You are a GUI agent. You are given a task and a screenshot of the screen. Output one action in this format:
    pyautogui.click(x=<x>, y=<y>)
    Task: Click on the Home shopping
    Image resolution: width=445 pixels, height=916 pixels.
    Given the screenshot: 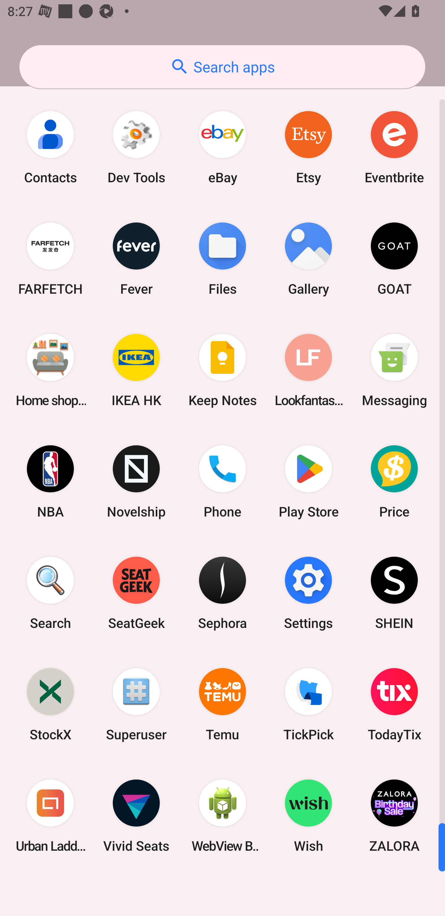 What is the action you would take?
    pyautogui.click(x=50, y=370)
    